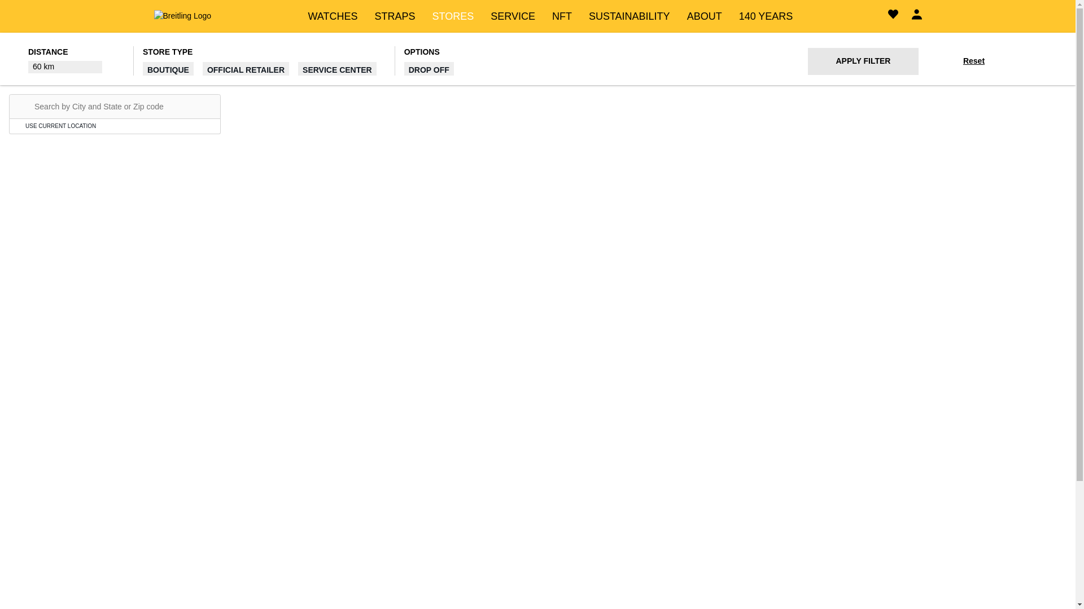 Image resolution: width=1084 pixels, height=609 pixels. What do you see at coordinates (562, 16) in the screenshot?
I see `NFT` at bounding box center [562, 16].